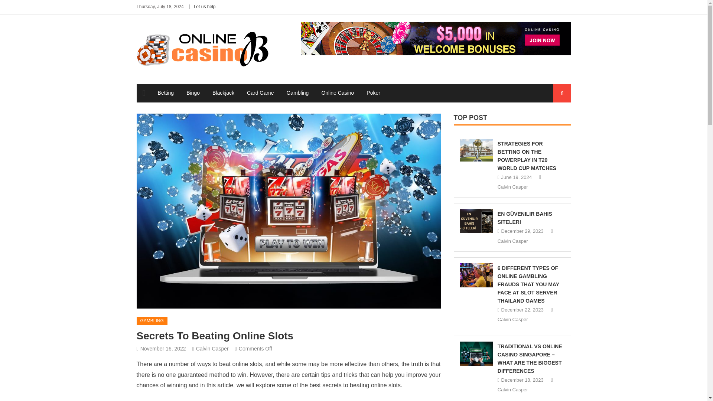 The width and height of the screenshot is (713, 401). I want to click on Poker, so click(373, 93).